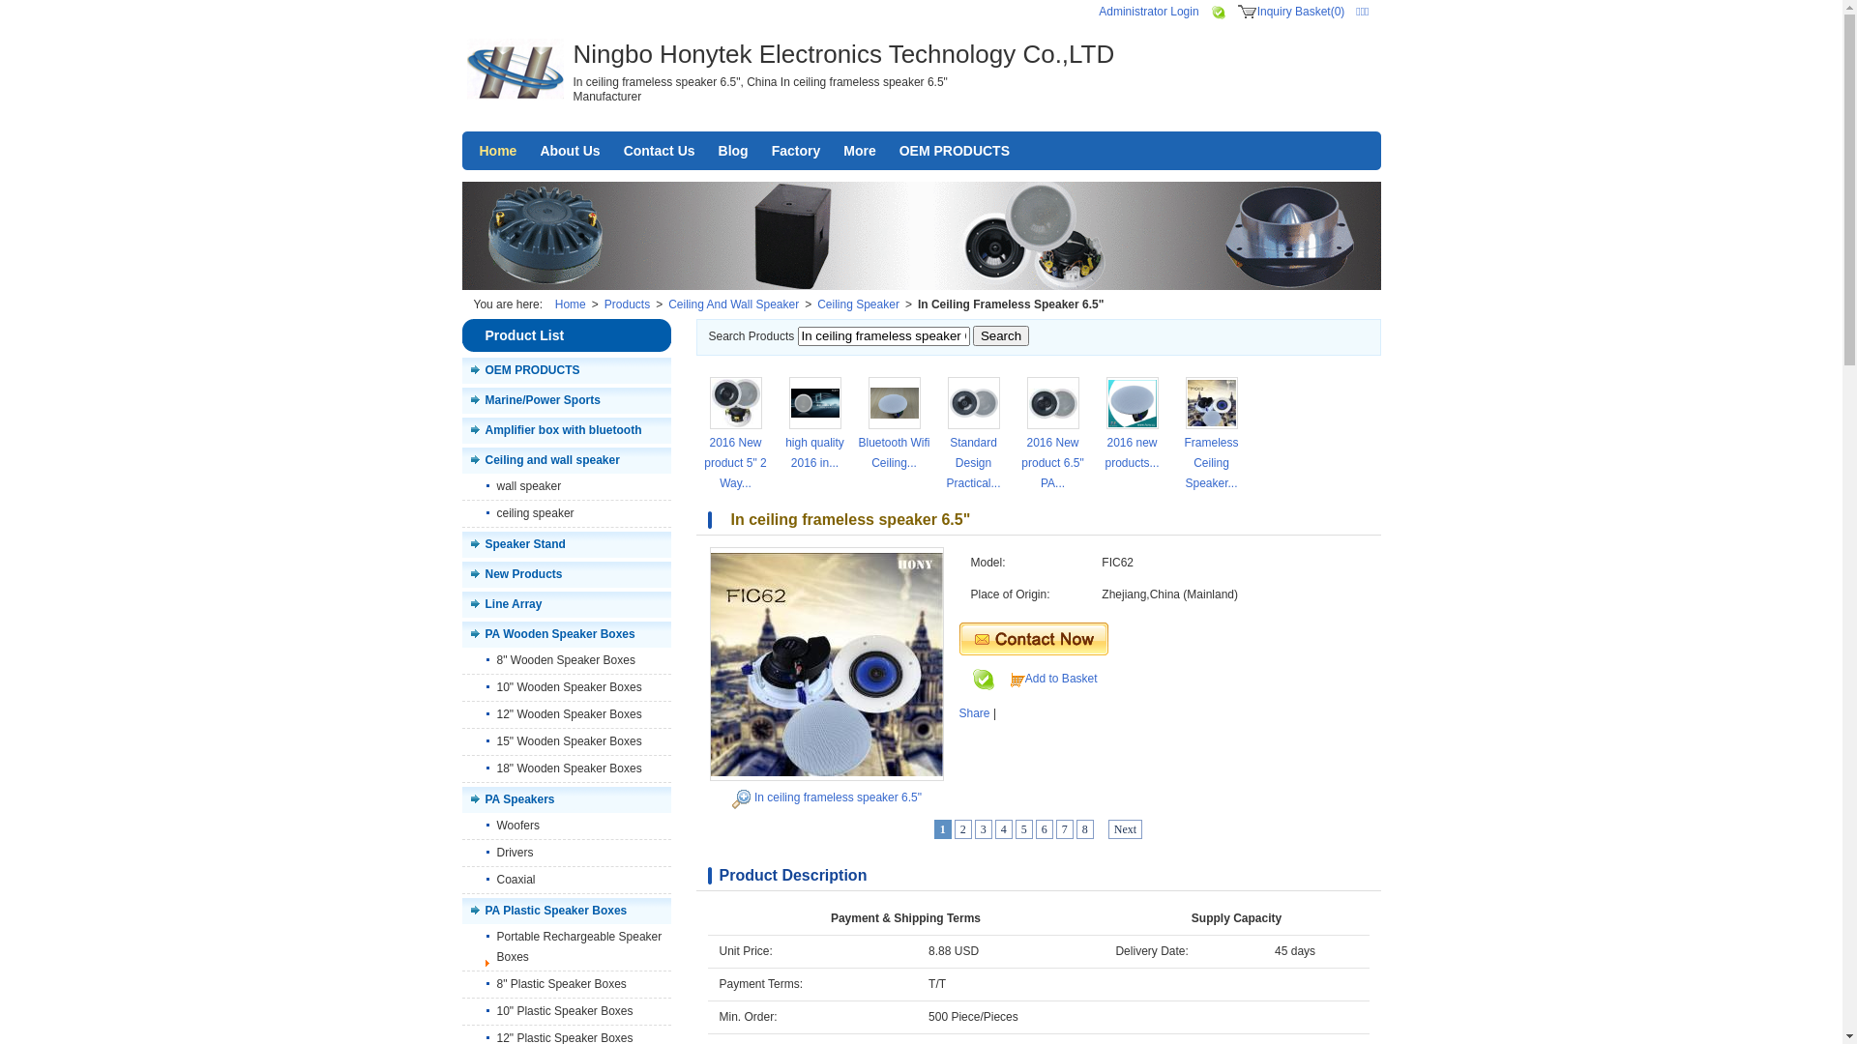 The width and height of the screenshot is (1857, 1044). What do you see at coordinates (963, 829) in the screenshot?
I see `2` at bounding box center [963, 829].